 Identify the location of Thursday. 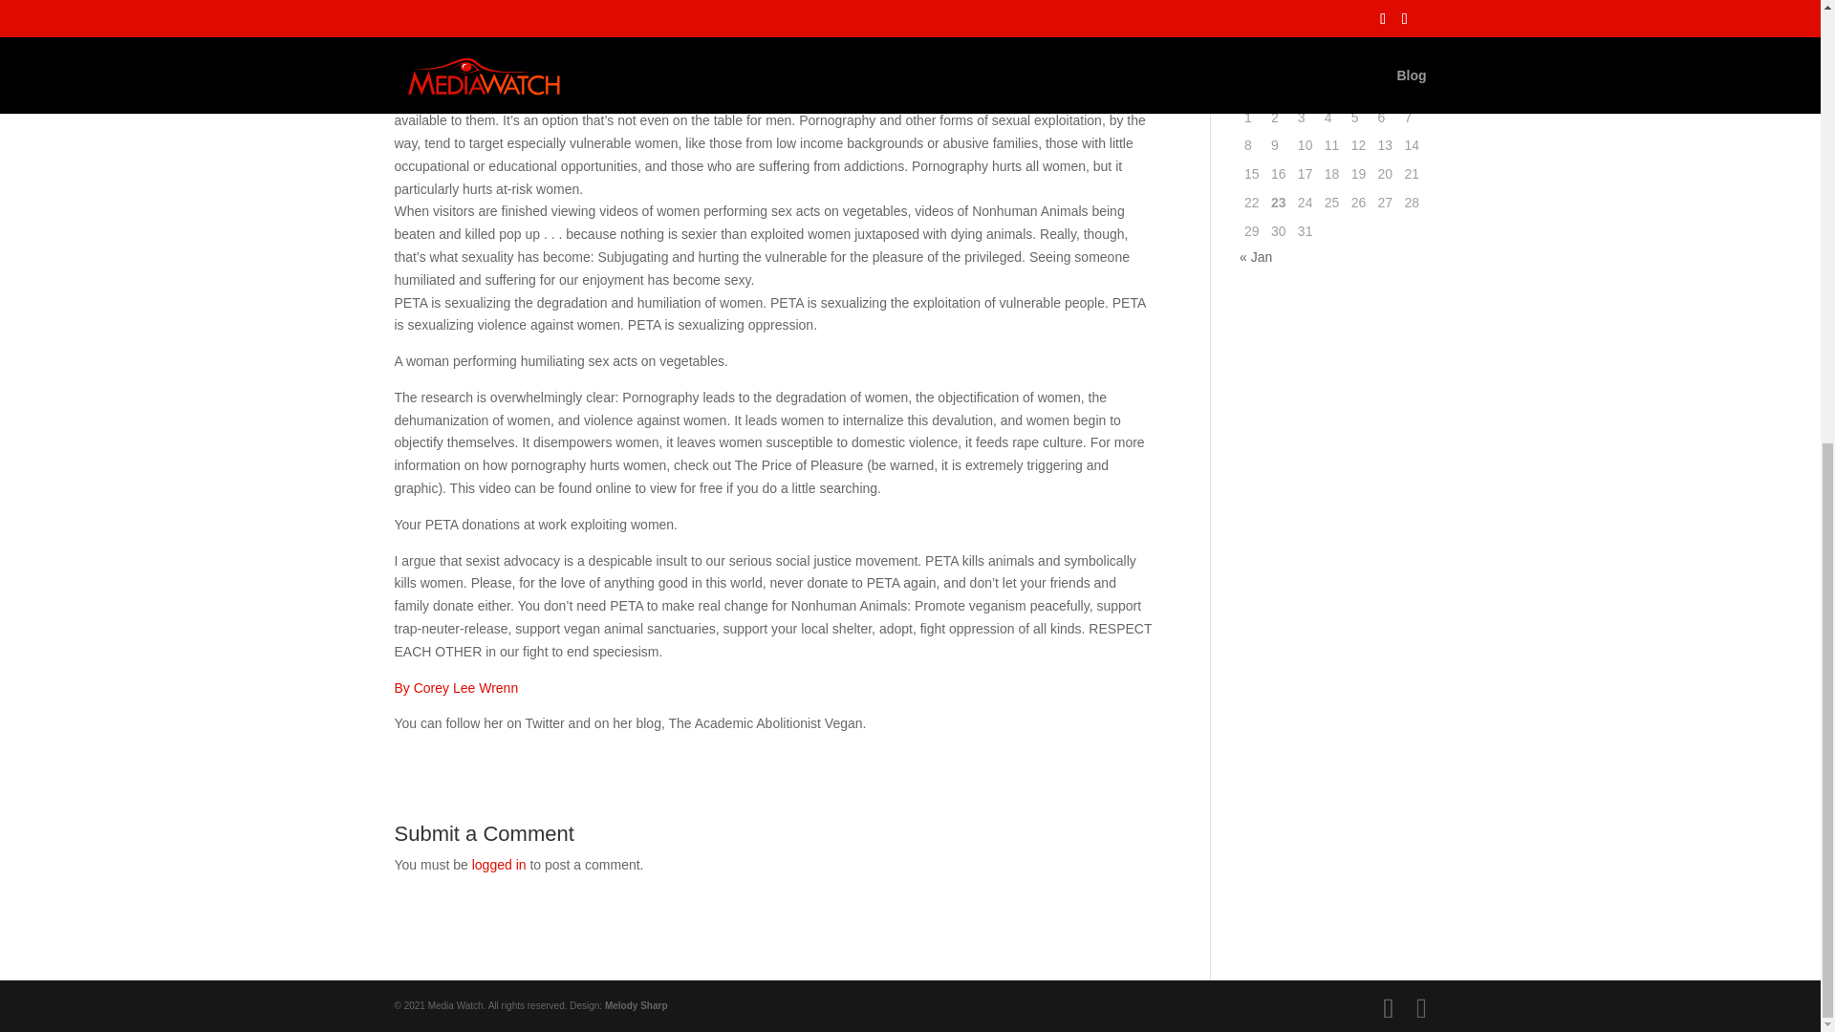
(1332, 90).